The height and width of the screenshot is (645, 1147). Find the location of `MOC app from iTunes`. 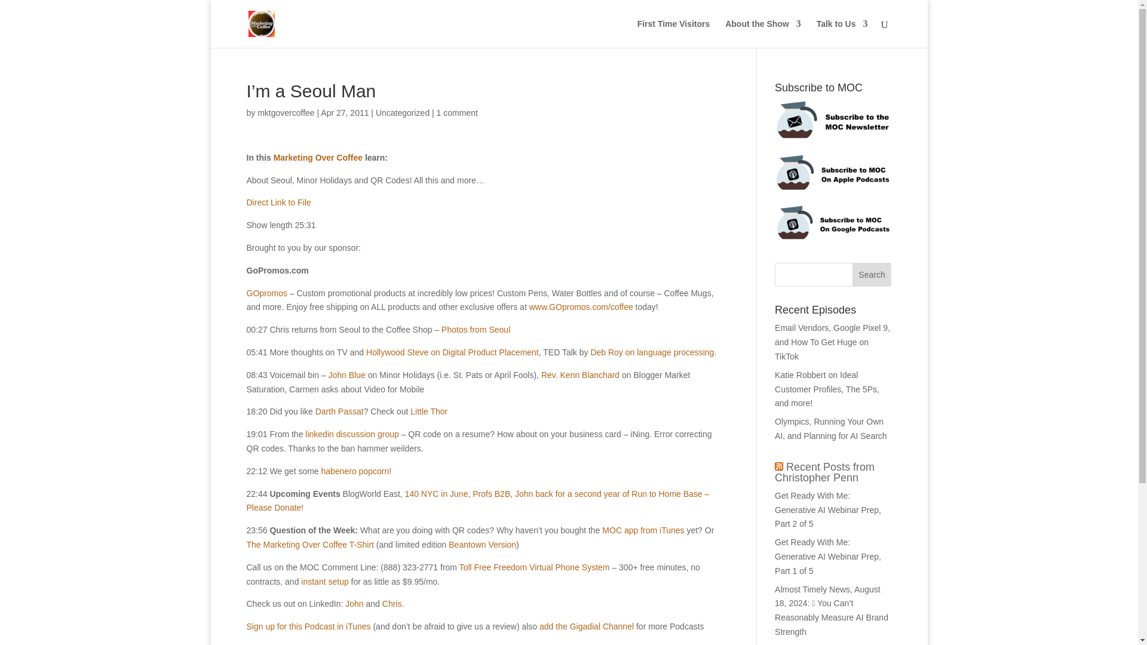

MOC app from iTunes is located at coordinates (643, 530).